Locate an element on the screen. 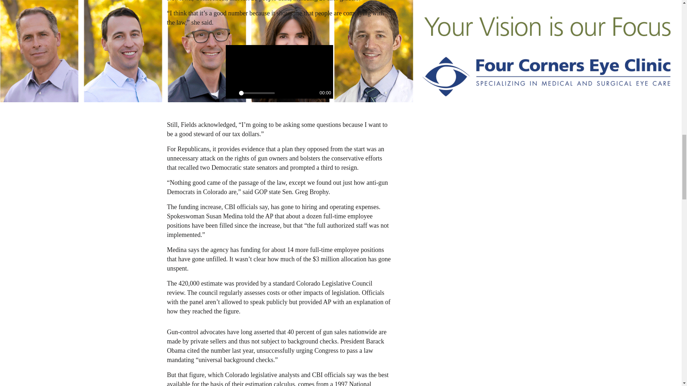  0 is located at coordinates (257, 93).